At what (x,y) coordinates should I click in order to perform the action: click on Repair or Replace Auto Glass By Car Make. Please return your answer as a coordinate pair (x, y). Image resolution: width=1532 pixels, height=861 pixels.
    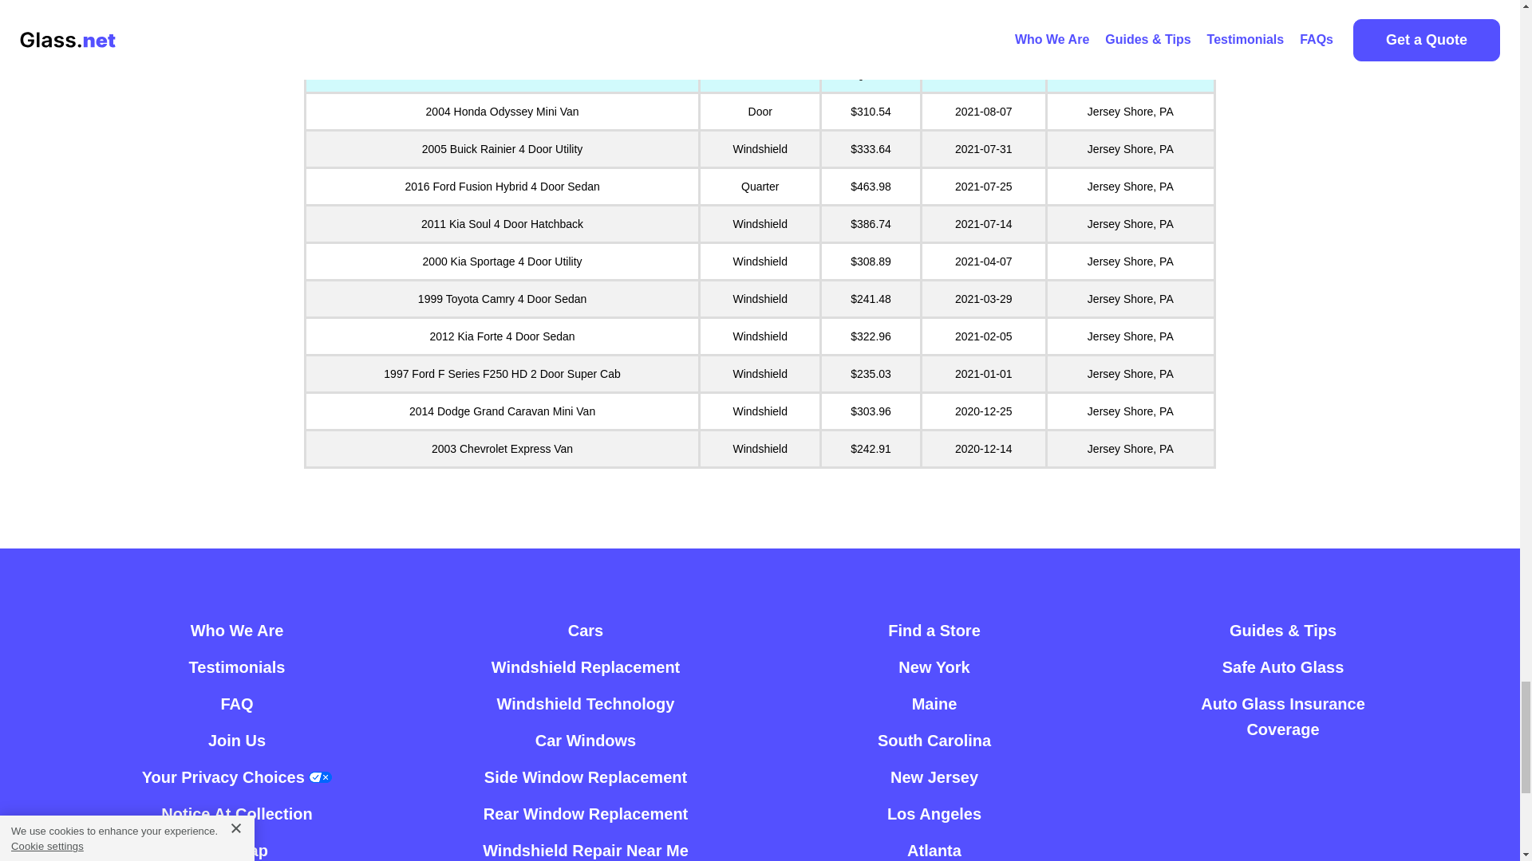
    Looking at the image, I should click on (586, 630).